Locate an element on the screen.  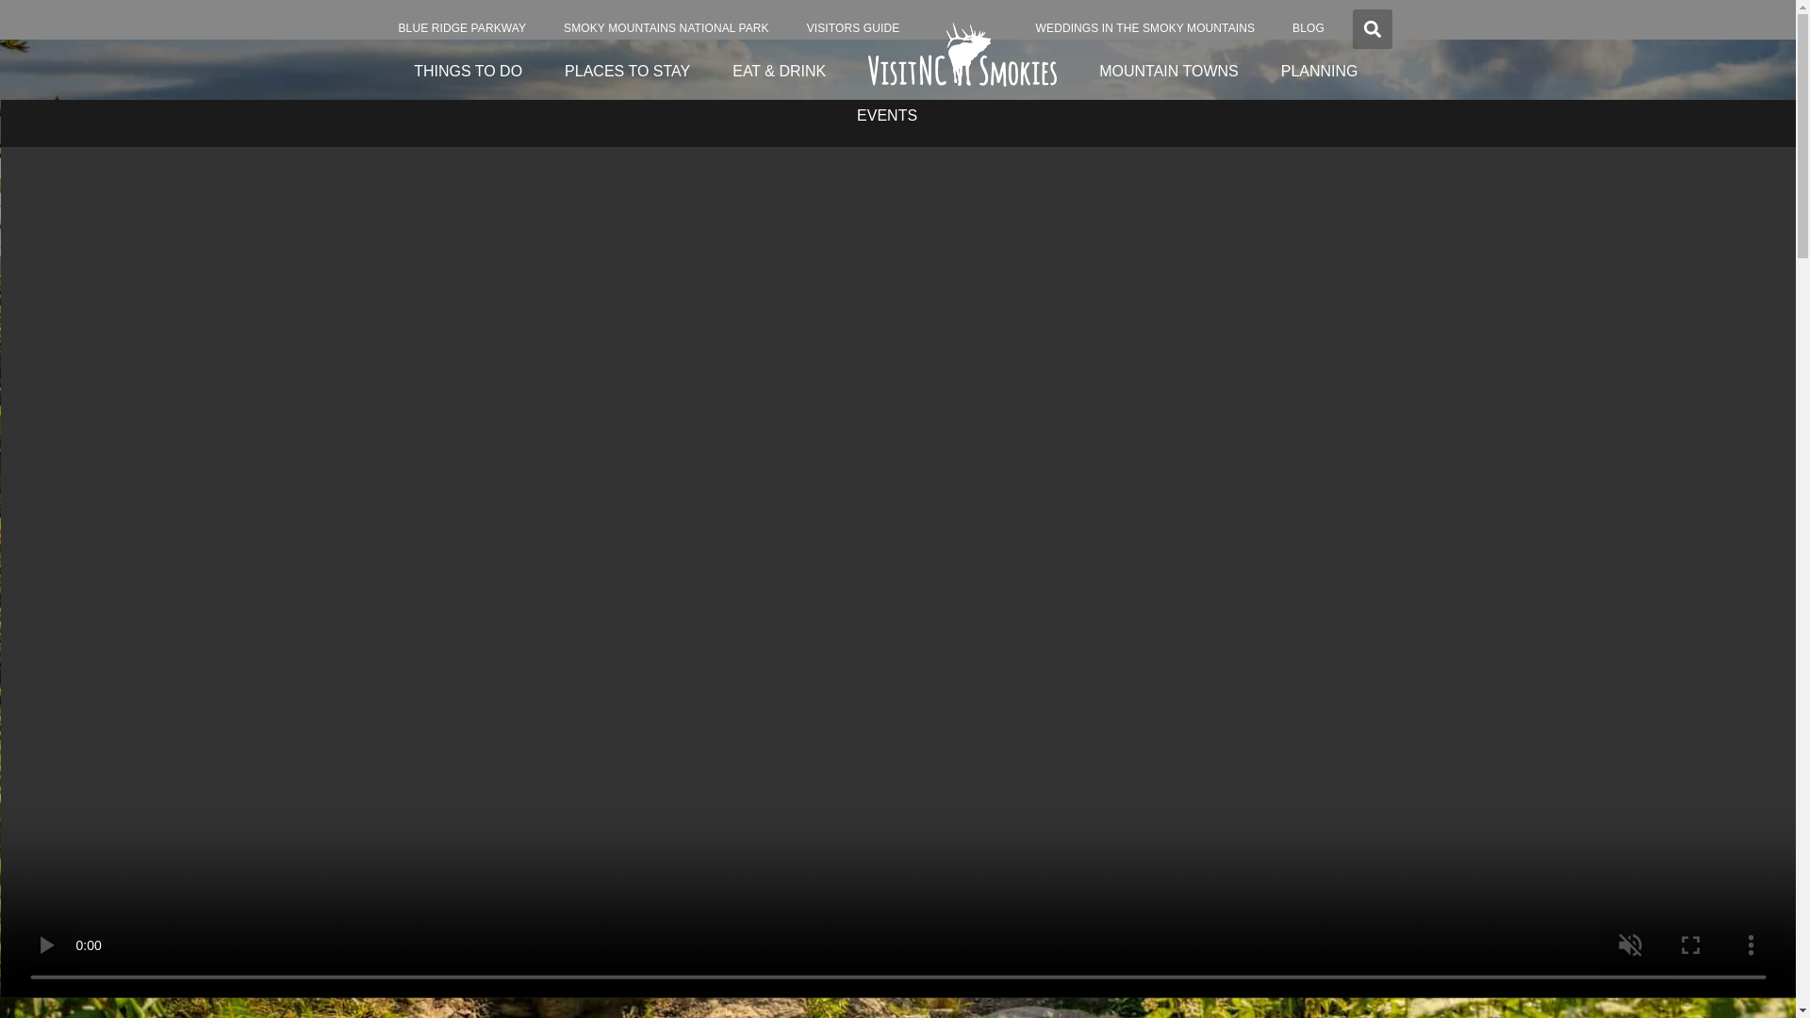
BLUE RIDGE PARKWAY is located at coordinates (461, 28).